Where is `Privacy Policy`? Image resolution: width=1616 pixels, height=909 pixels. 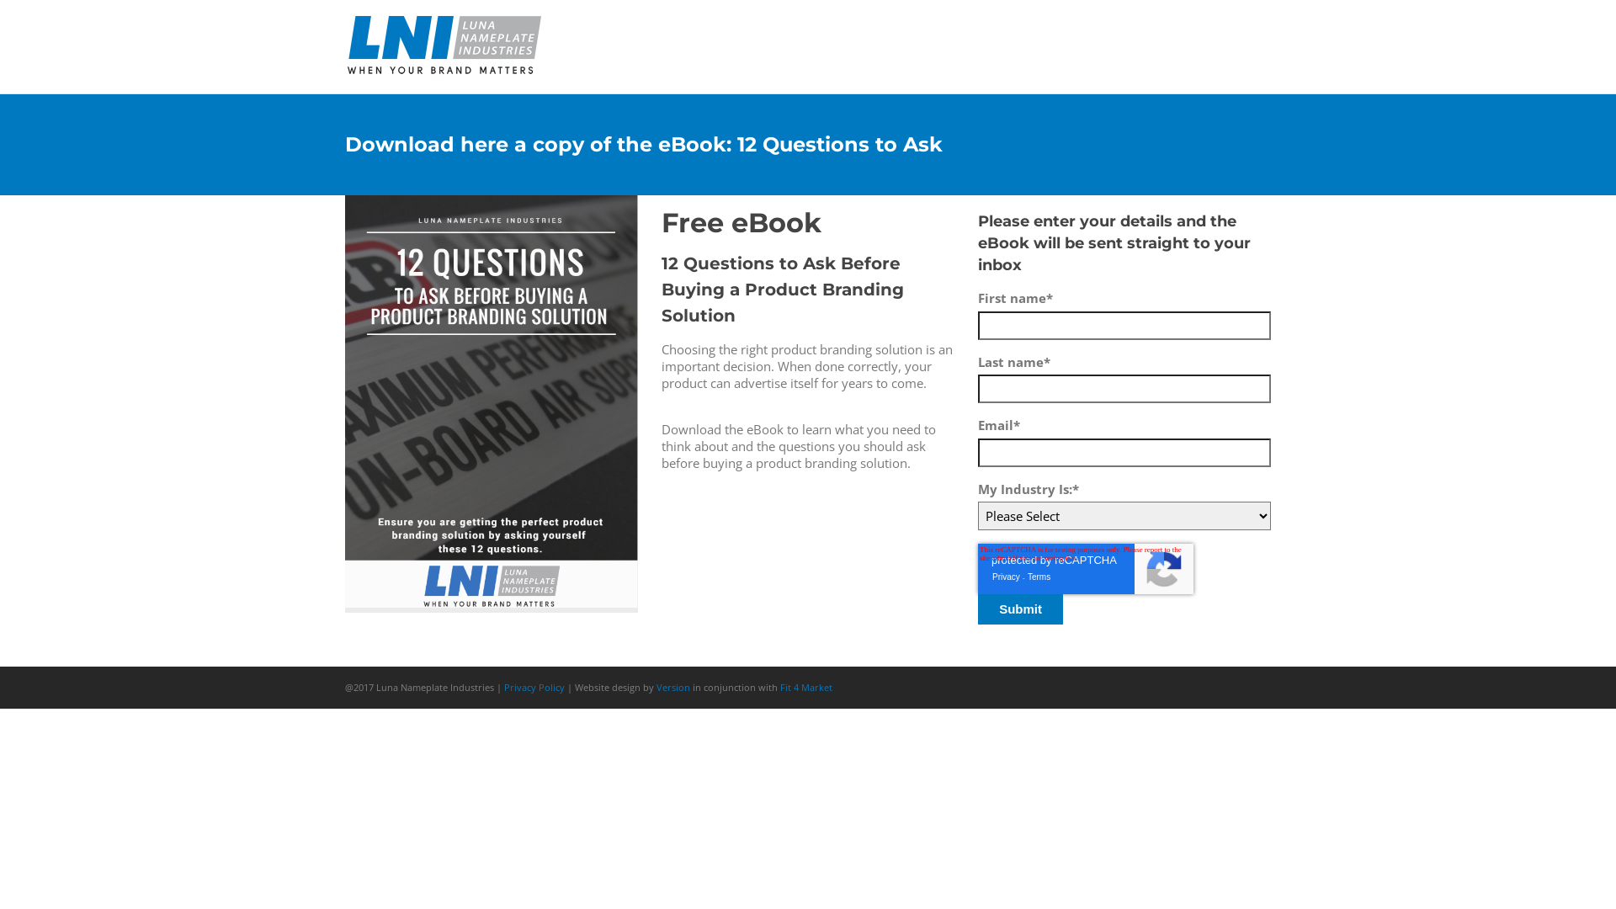
Privacy Policy is located at coordinates (534, 687).